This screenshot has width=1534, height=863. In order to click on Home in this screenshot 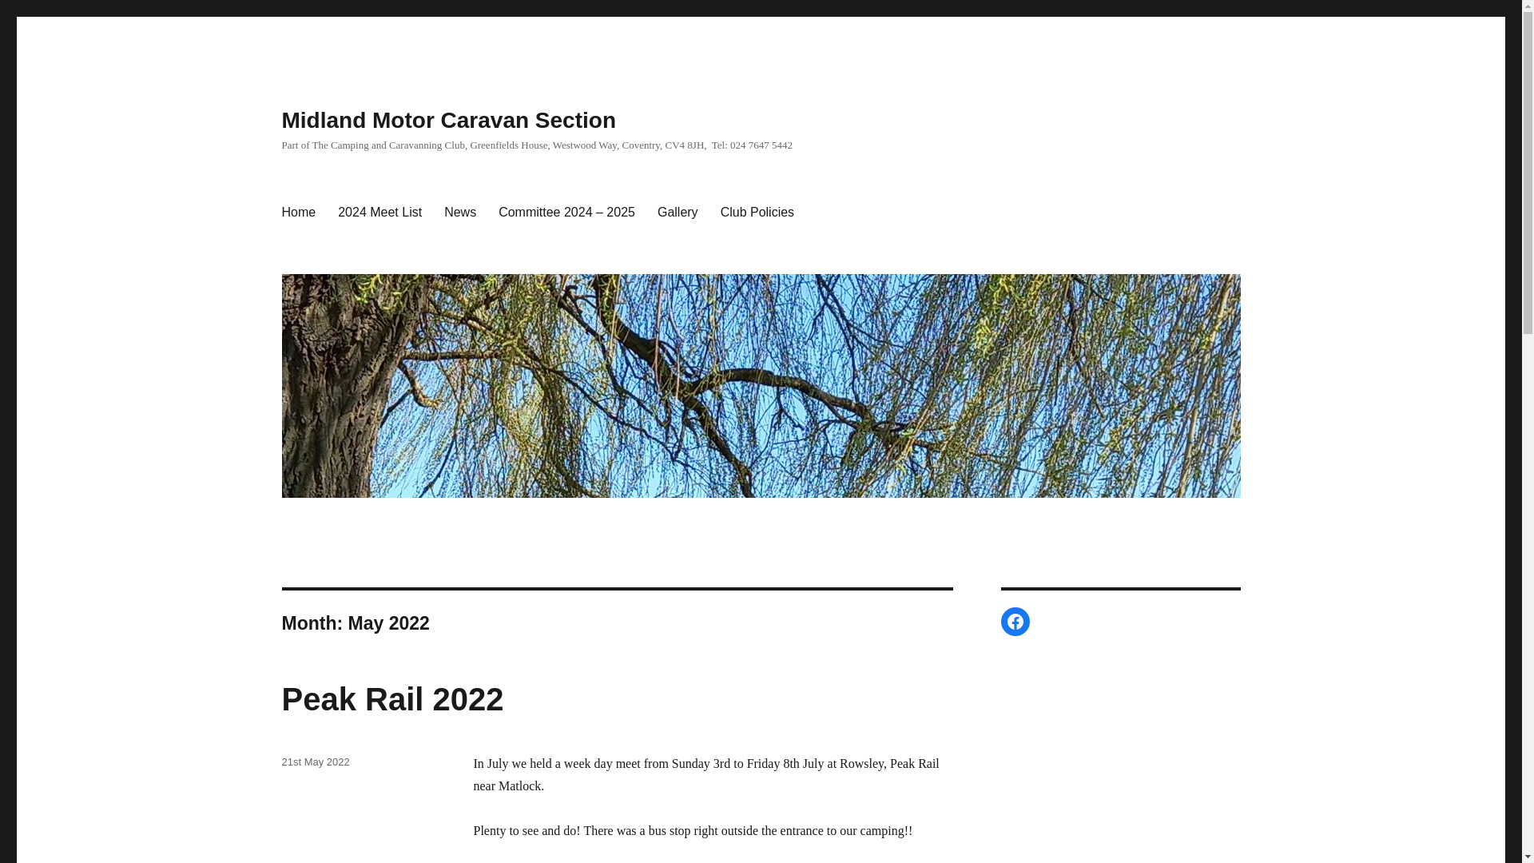, I will do `click(297, 213)`.